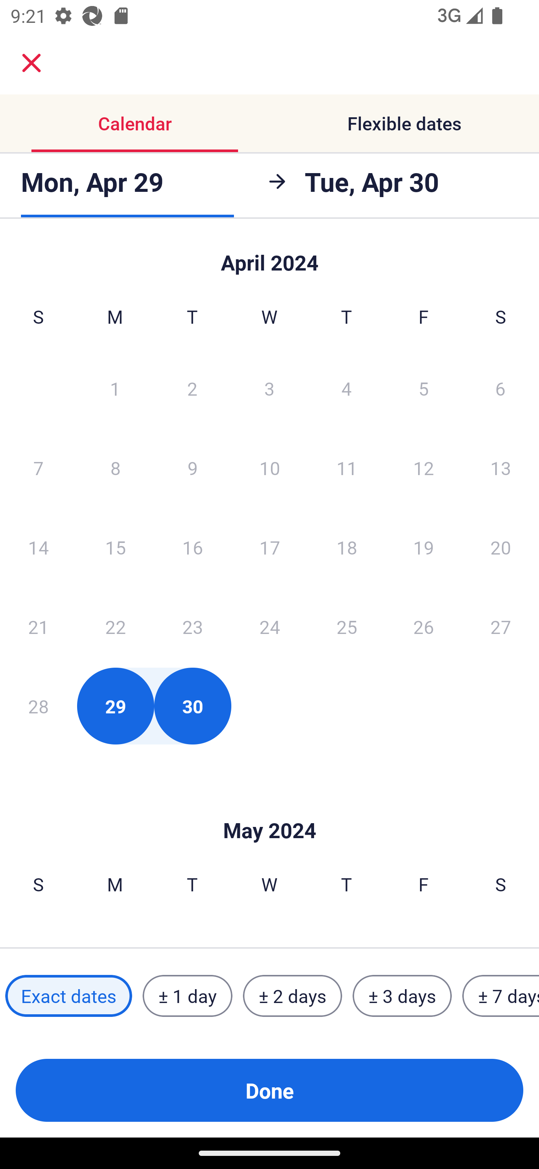 The image size is (539, 1169). Describe the element at coordinates (347, 468) in the screenshot. I see `11 Thursday, April 11, 2024` at that location.